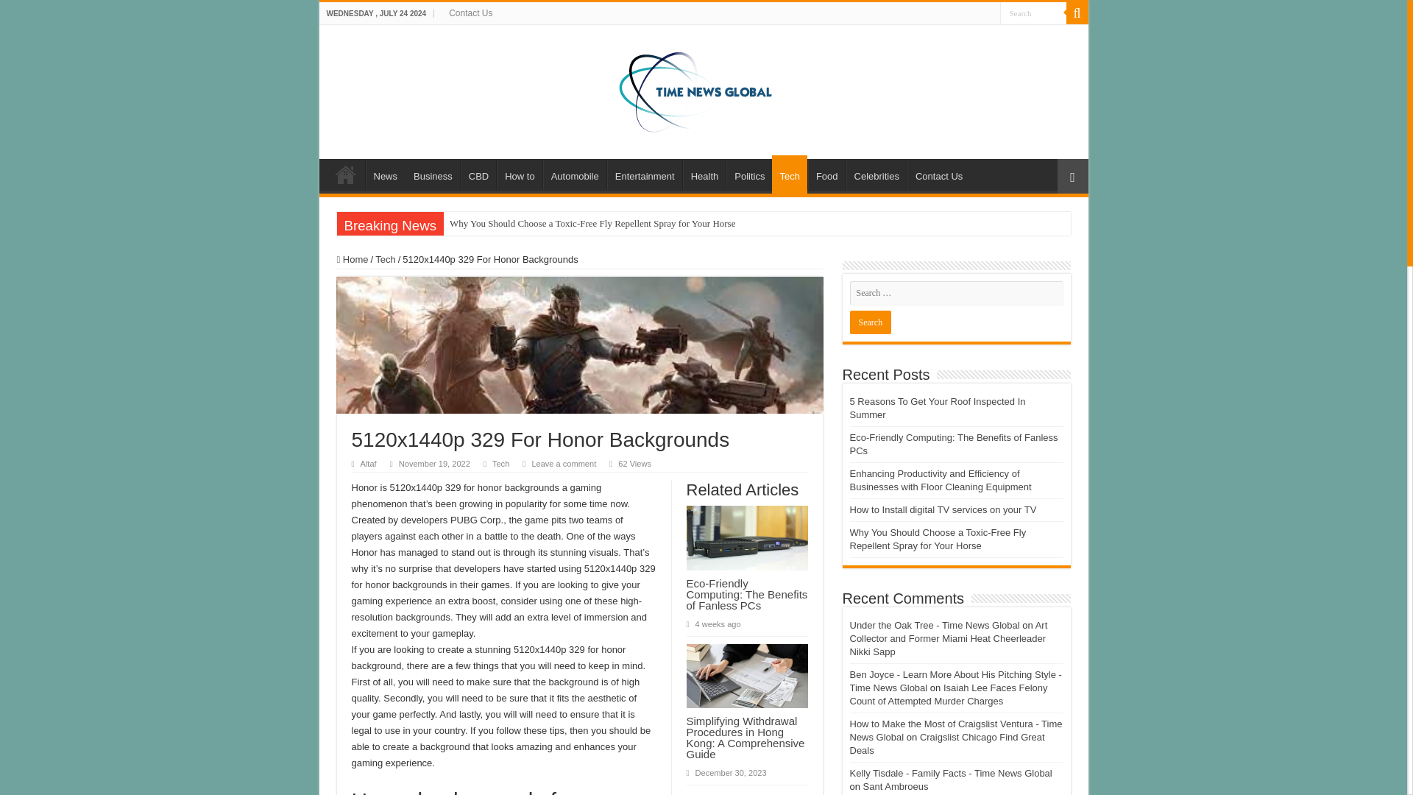 The width and height of the screenshot is (1413, 795). I want to click on Search, so click(870, 322).